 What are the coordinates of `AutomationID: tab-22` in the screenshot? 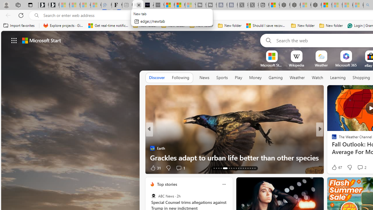 It's located at (228, 168).